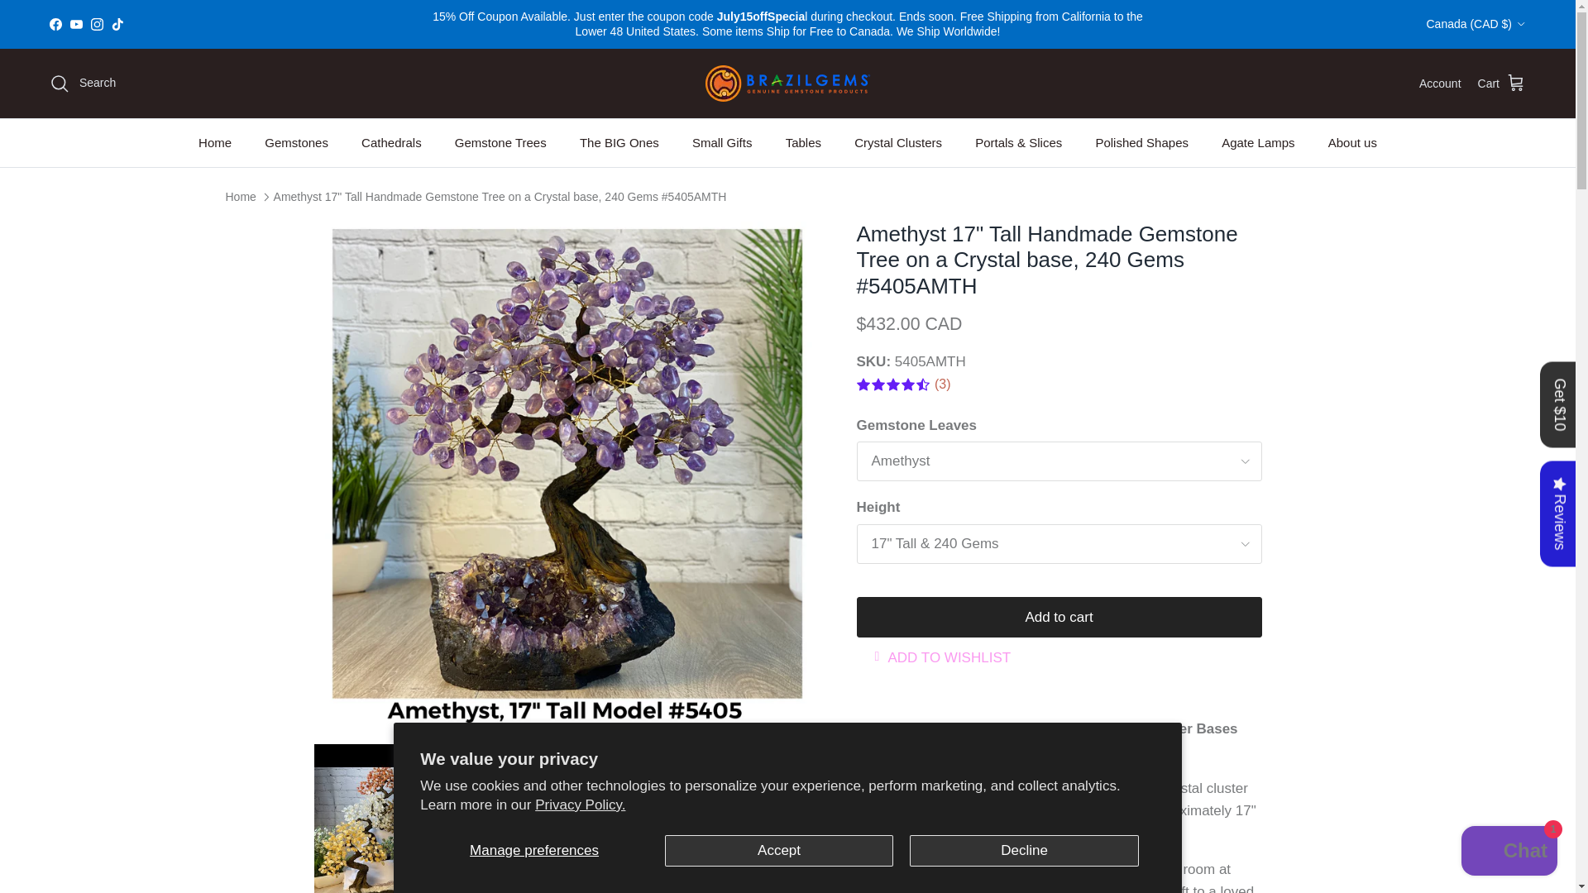  I want to click on YouTube, so click(76, 23).